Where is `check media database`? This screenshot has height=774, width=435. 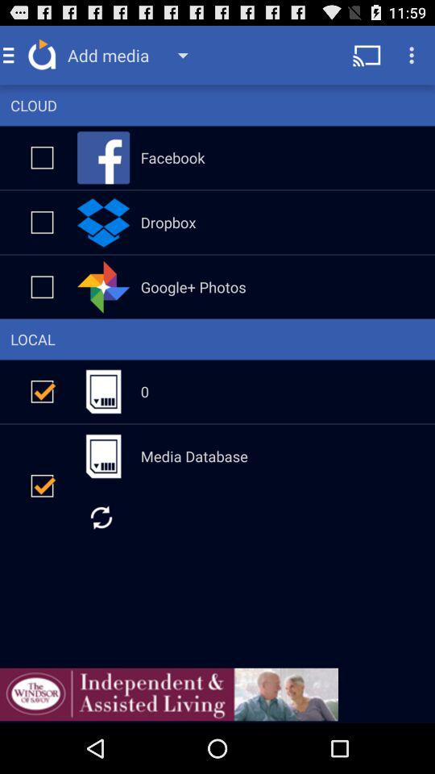 check media database is located at coordinates (42, 485).